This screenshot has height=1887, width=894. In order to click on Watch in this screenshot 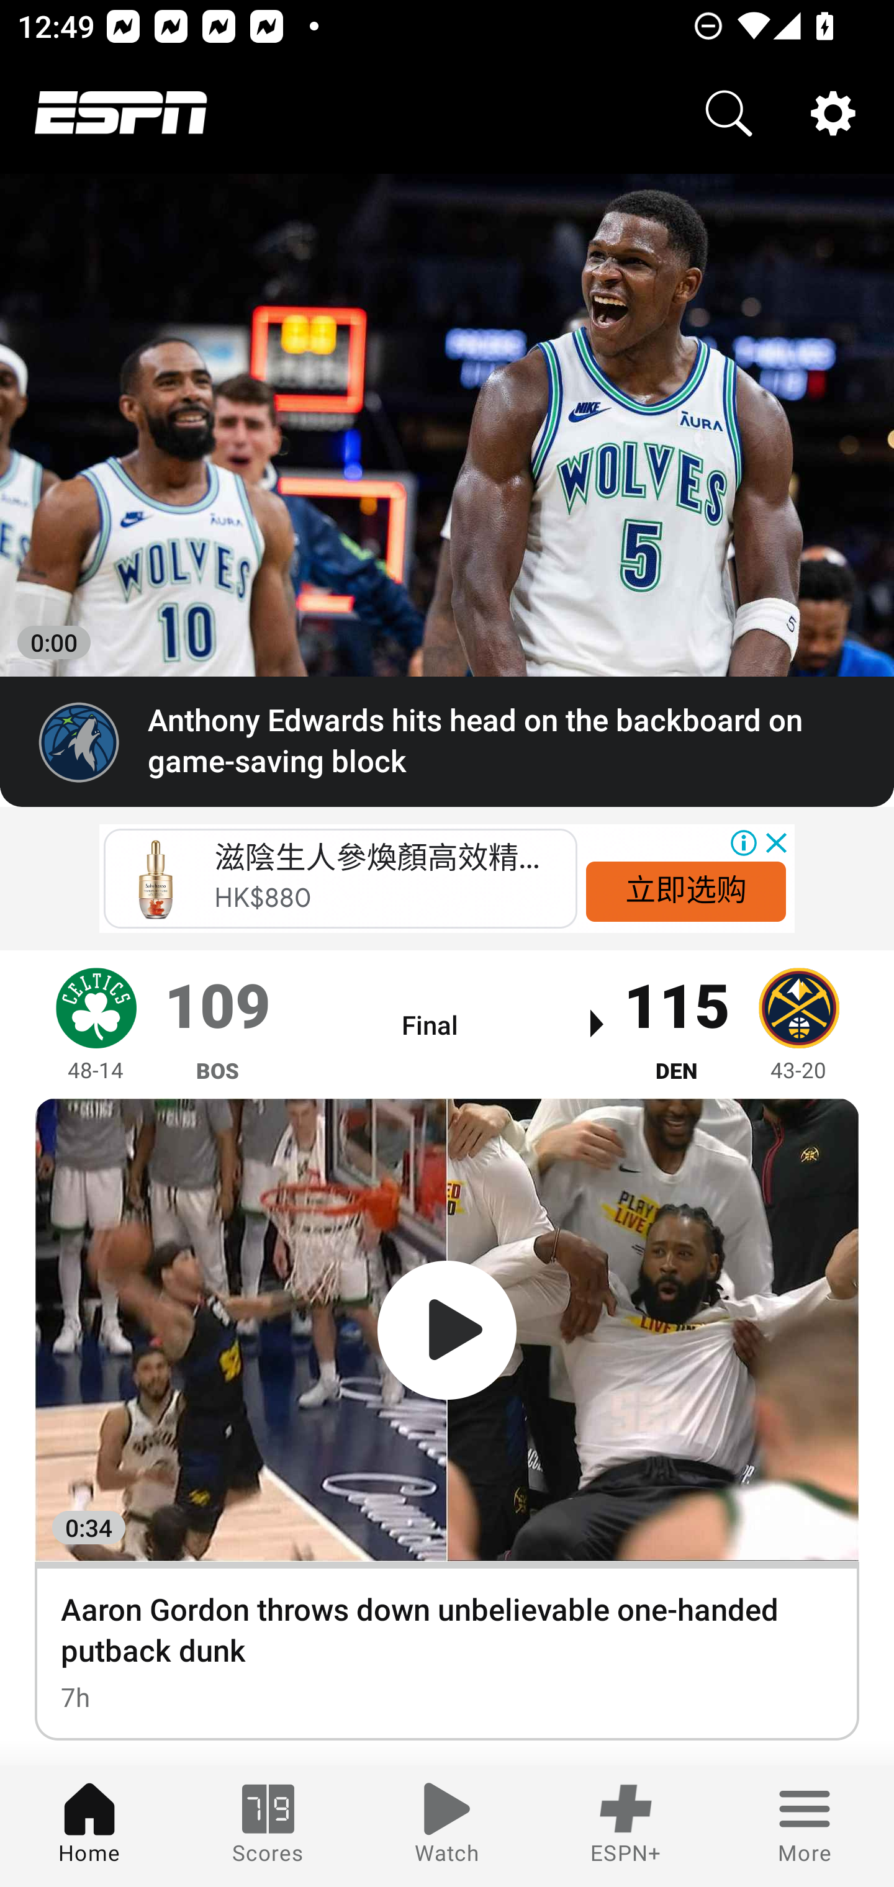, I will do `click(447, 1826)`.